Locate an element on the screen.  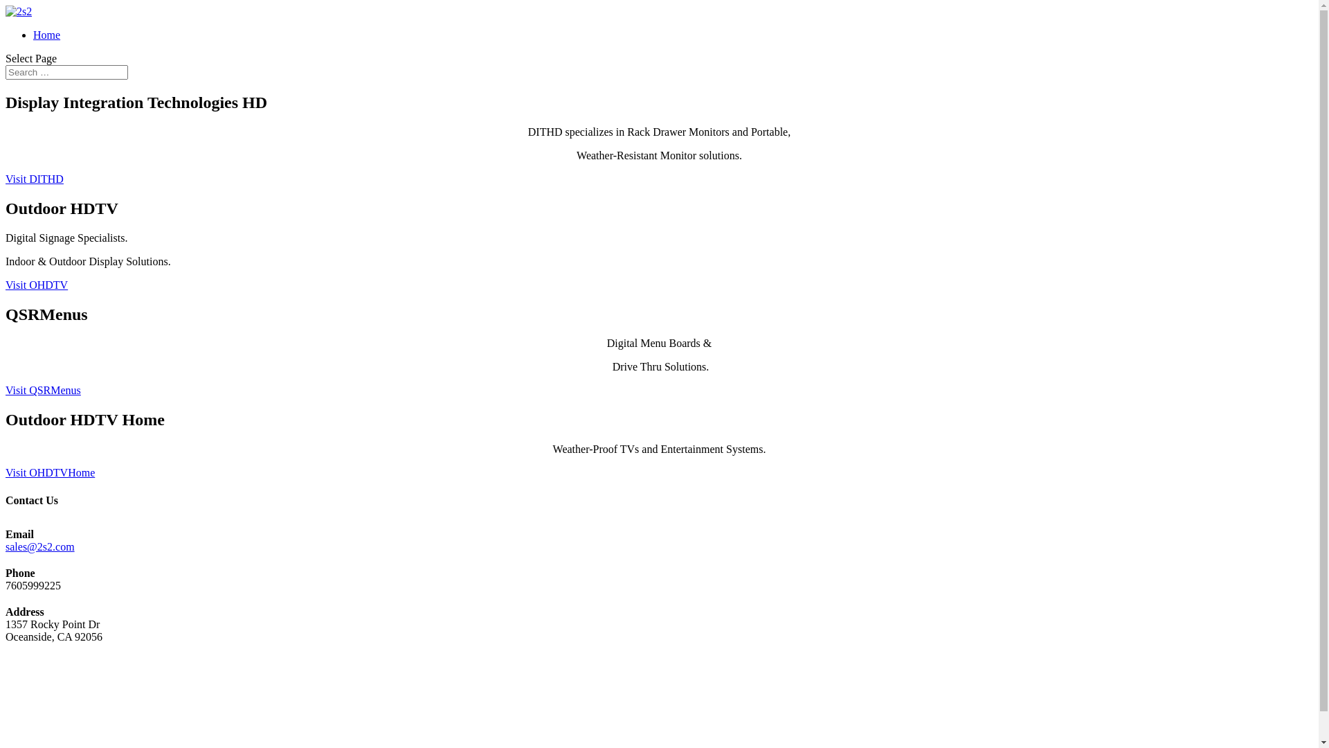
Home is located at coordinates (47, 35).